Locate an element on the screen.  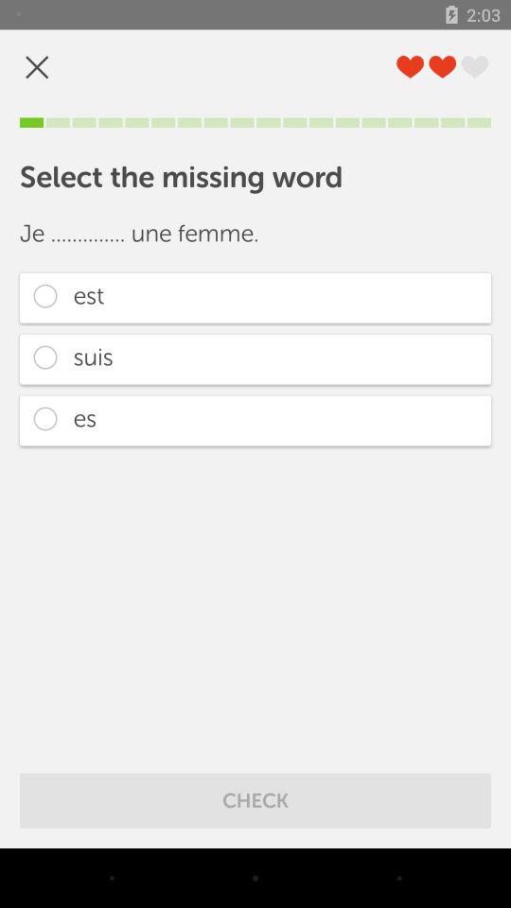
swipe to the check icon is located at coordinates (255, 800).